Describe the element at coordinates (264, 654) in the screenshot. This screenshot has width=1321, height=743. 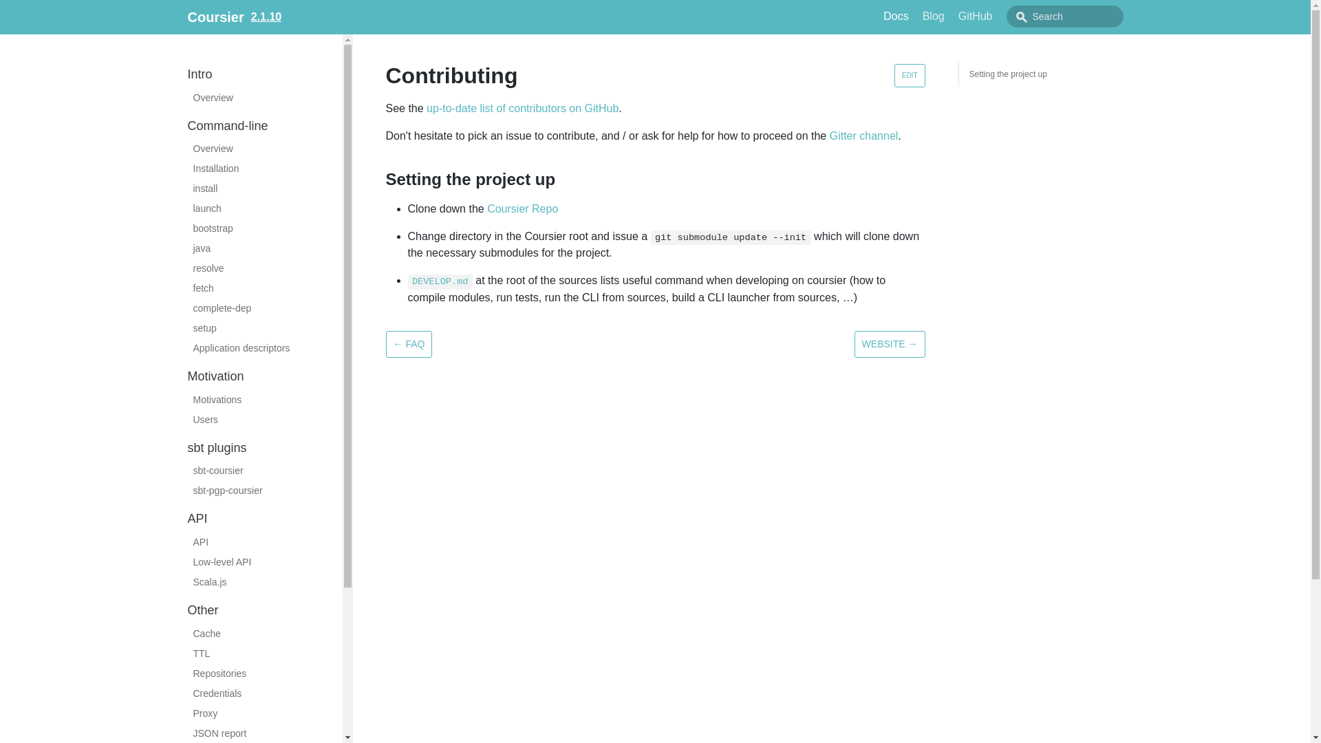
I see `TTL` at that location.